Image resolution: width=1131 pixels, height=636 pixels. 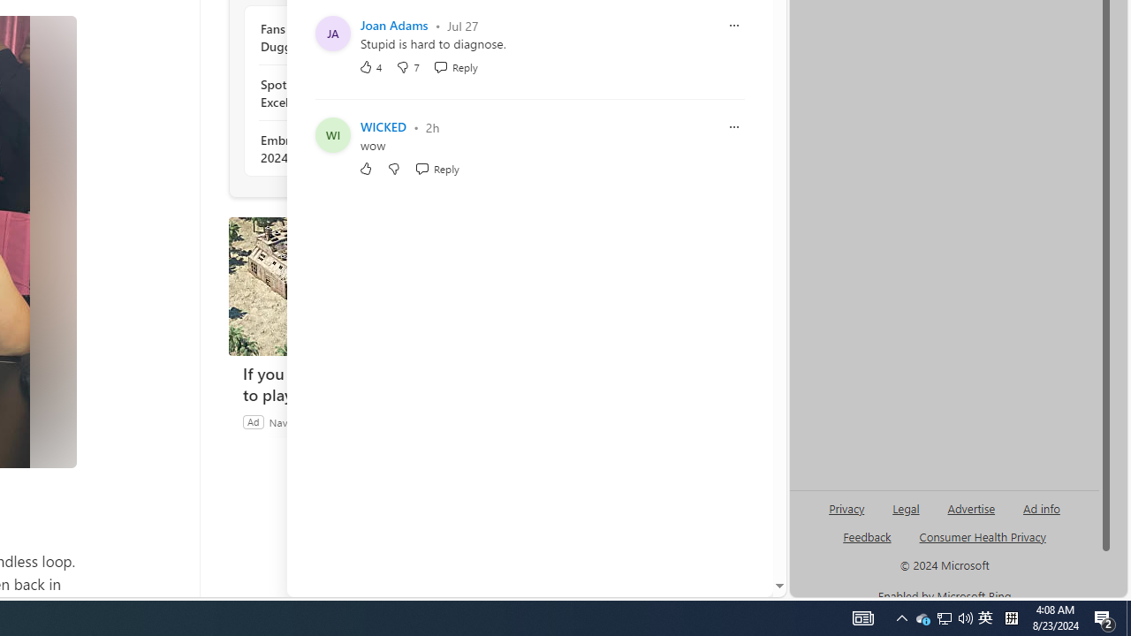 I want to click on Joan Adams, so click(x=394, y=25).